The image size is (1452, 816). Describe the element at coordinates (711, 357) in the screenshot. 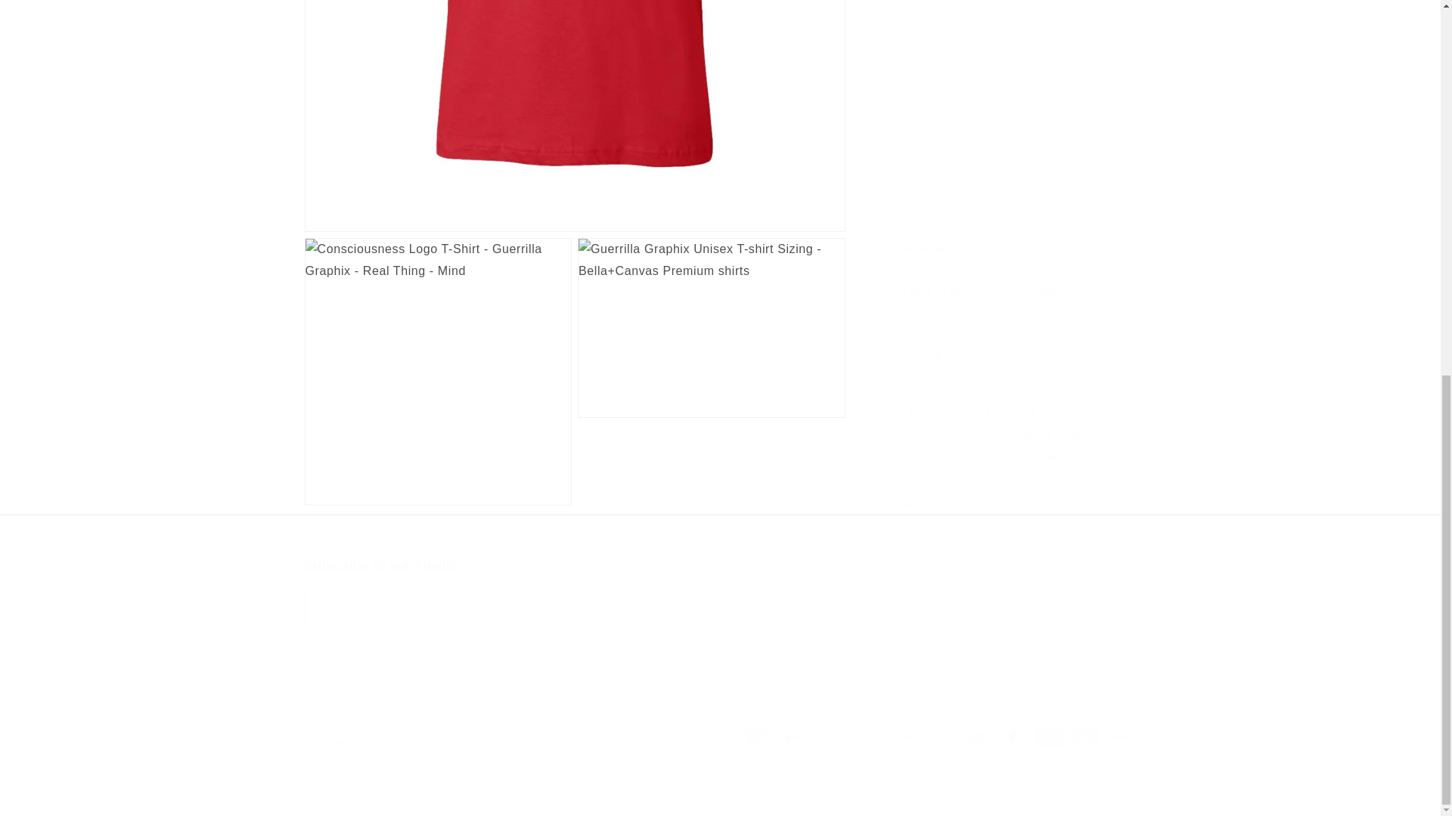

I see `Open media 3 in modal` at that location.